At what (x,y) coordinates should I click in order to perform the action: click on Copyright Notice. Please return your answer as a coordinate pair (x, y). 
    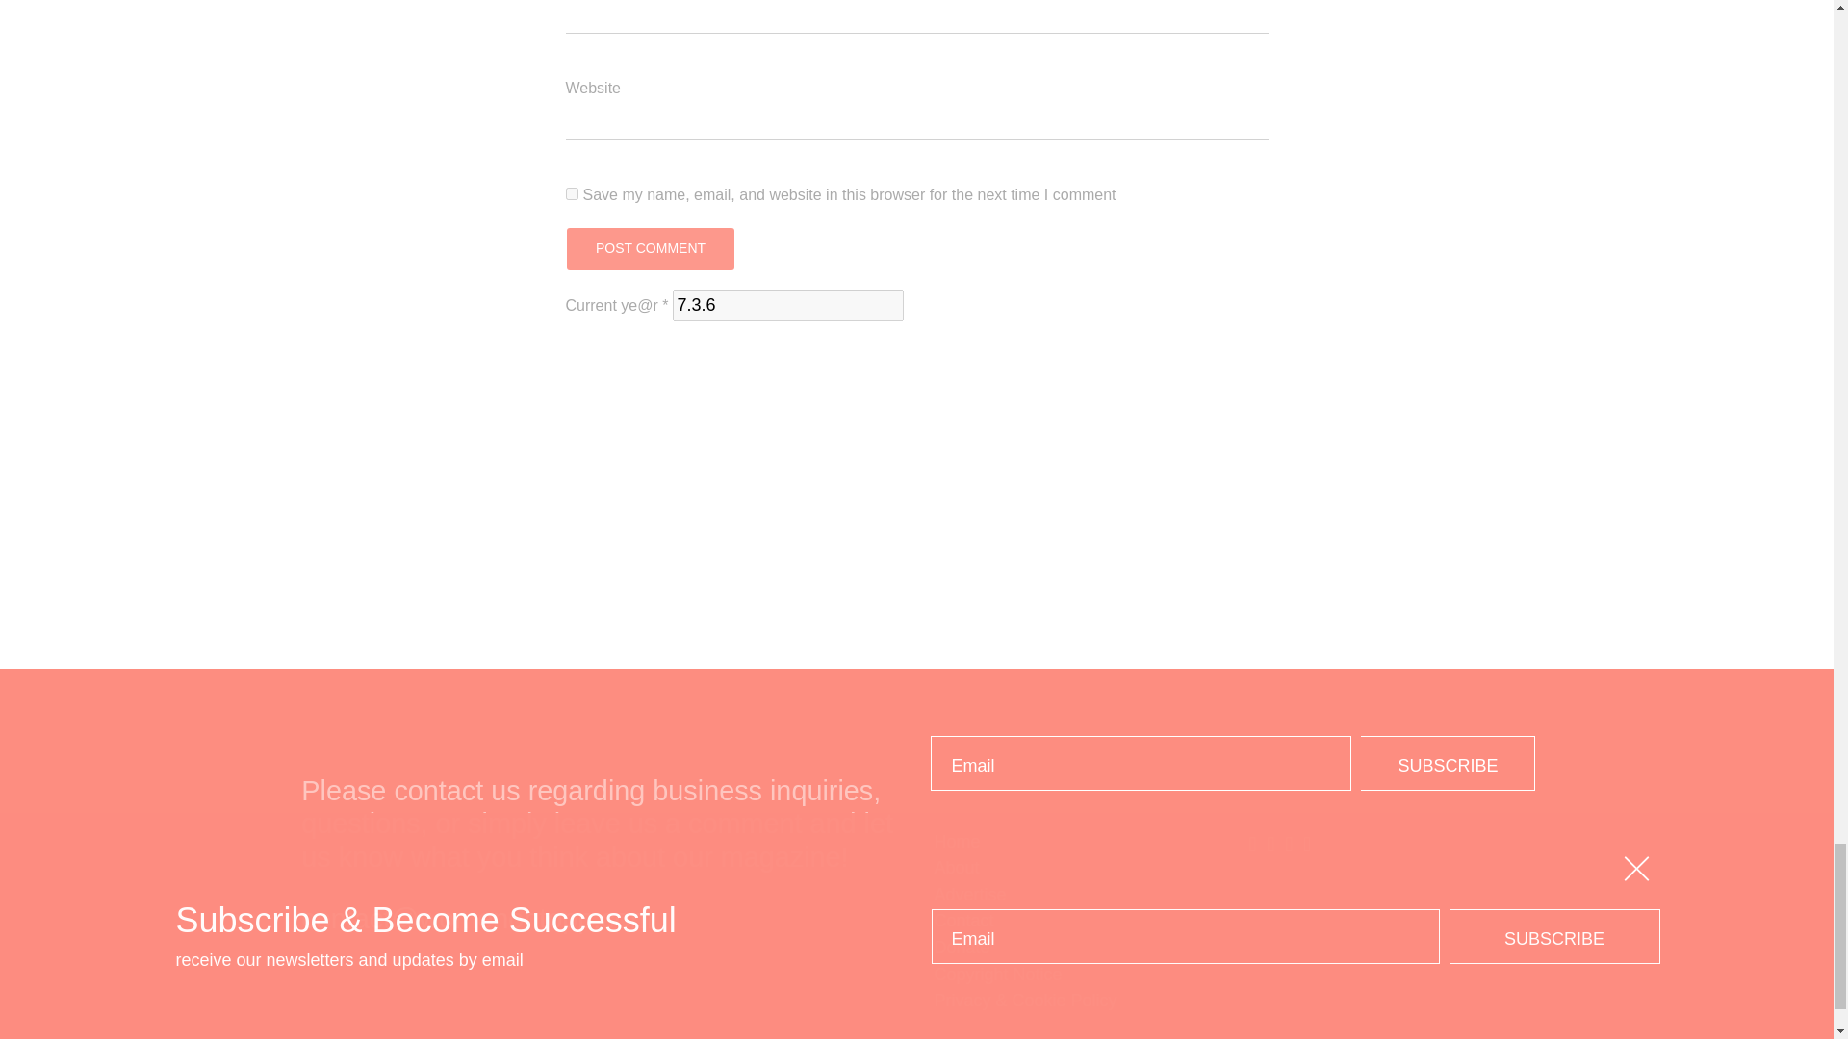
    Looking at the image, I should click on (1073, 976).